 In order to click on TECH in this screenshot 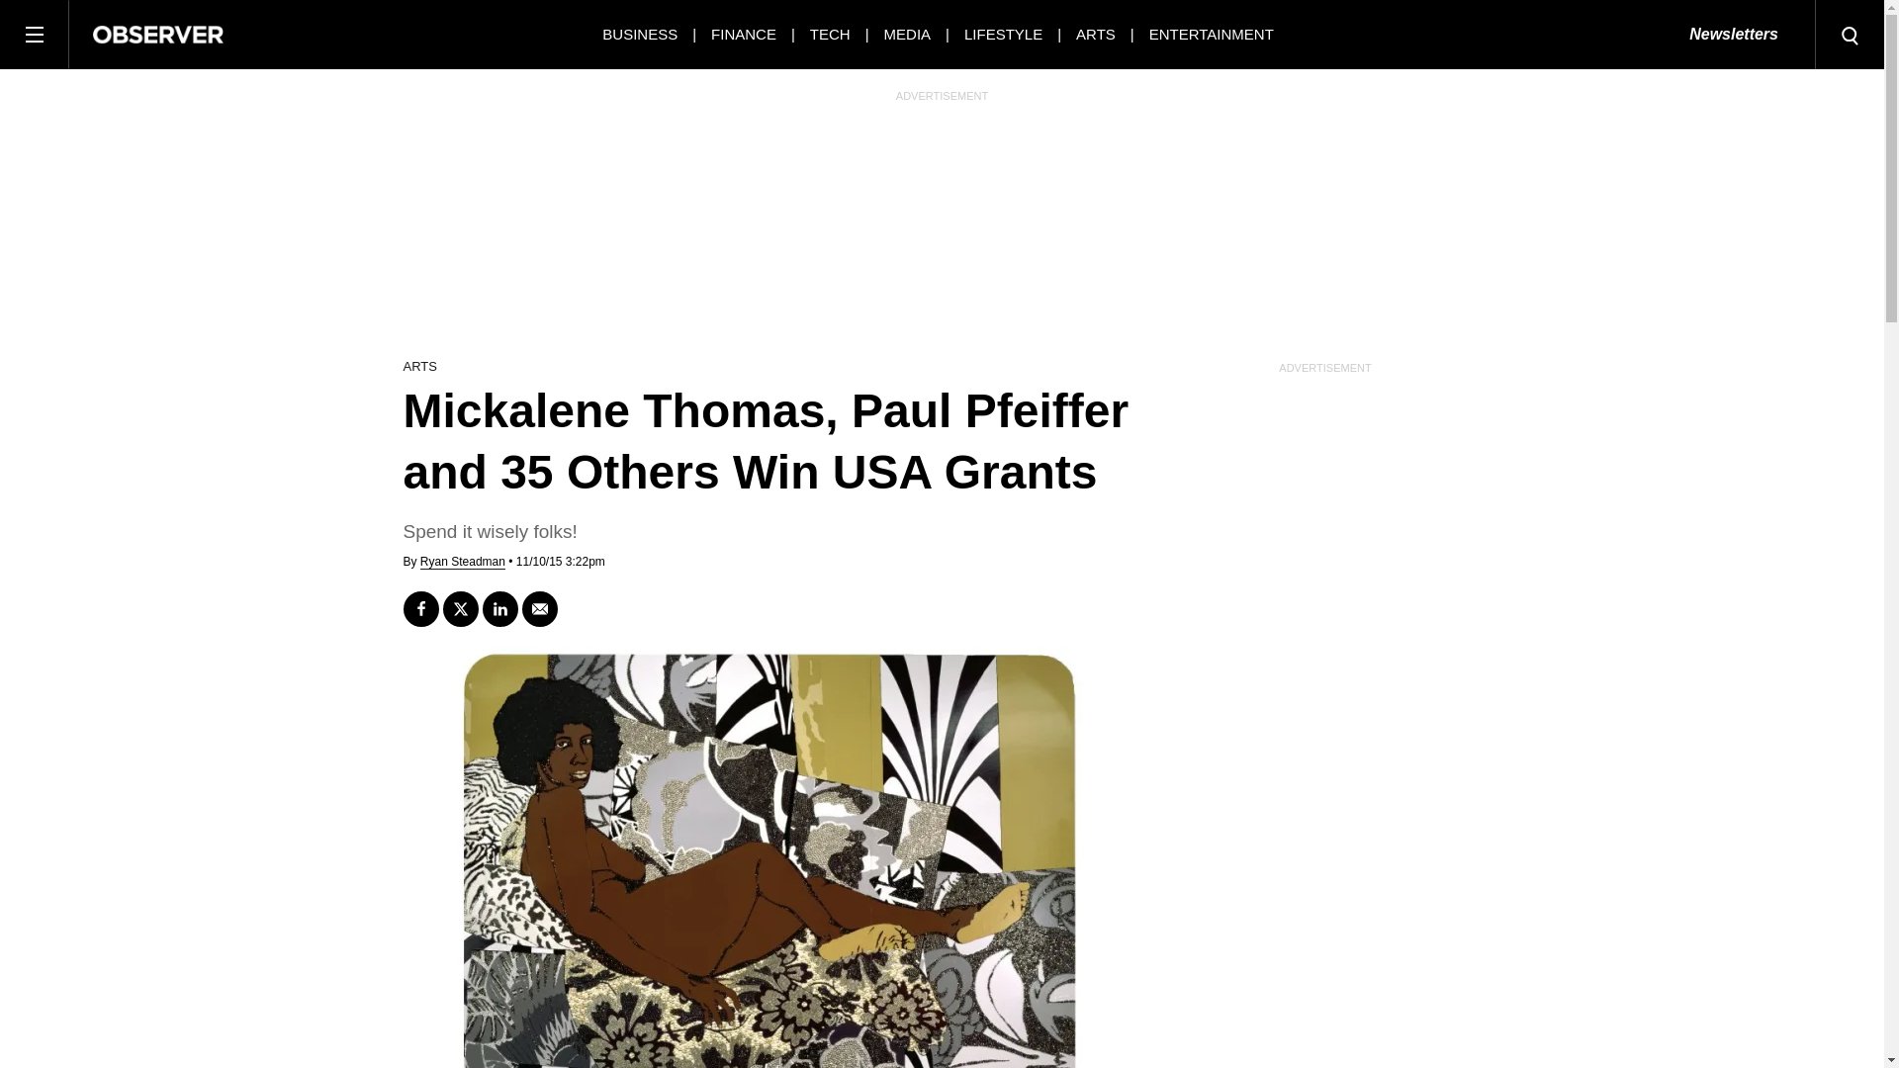, I will do `click(831, 34)`.